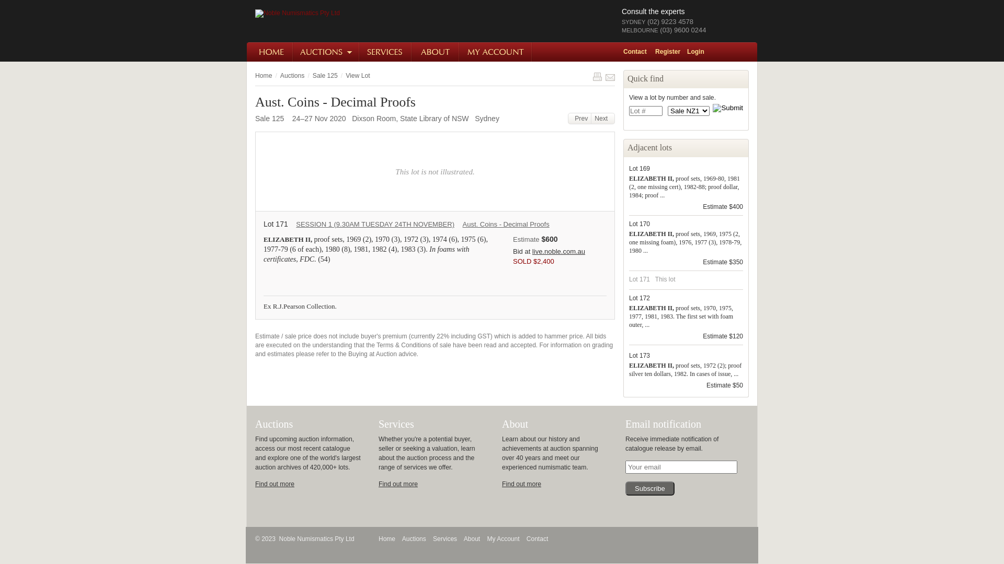 The height and width of the screenshot is (564, 1004). What do you see at coordinates (325, 76) in the screenshot?
I see `Sale 125` at bounding box center [325, 76].